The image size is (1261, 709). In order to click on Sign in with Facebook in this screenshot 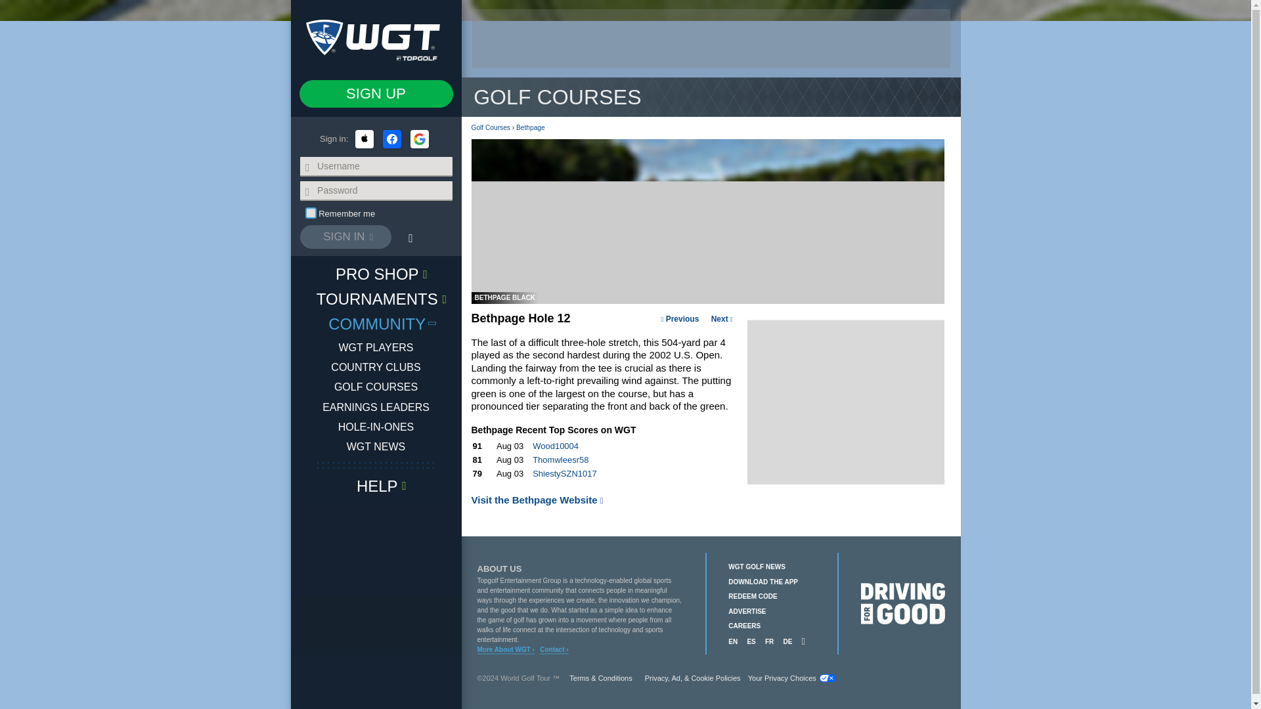, I will do `click(391, 139)`.